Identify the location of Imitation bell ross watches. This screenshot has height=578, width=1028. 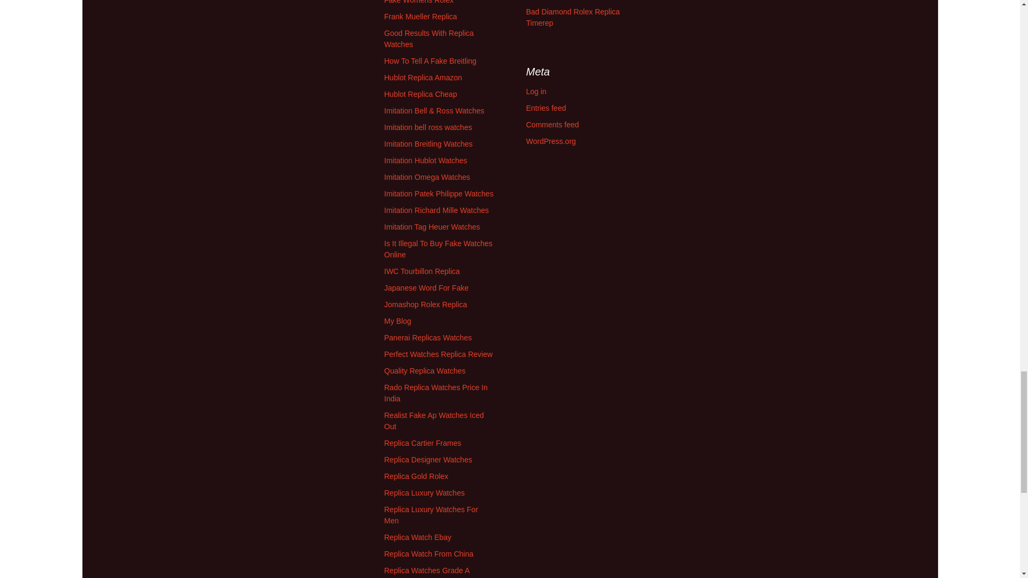
(428, 127).